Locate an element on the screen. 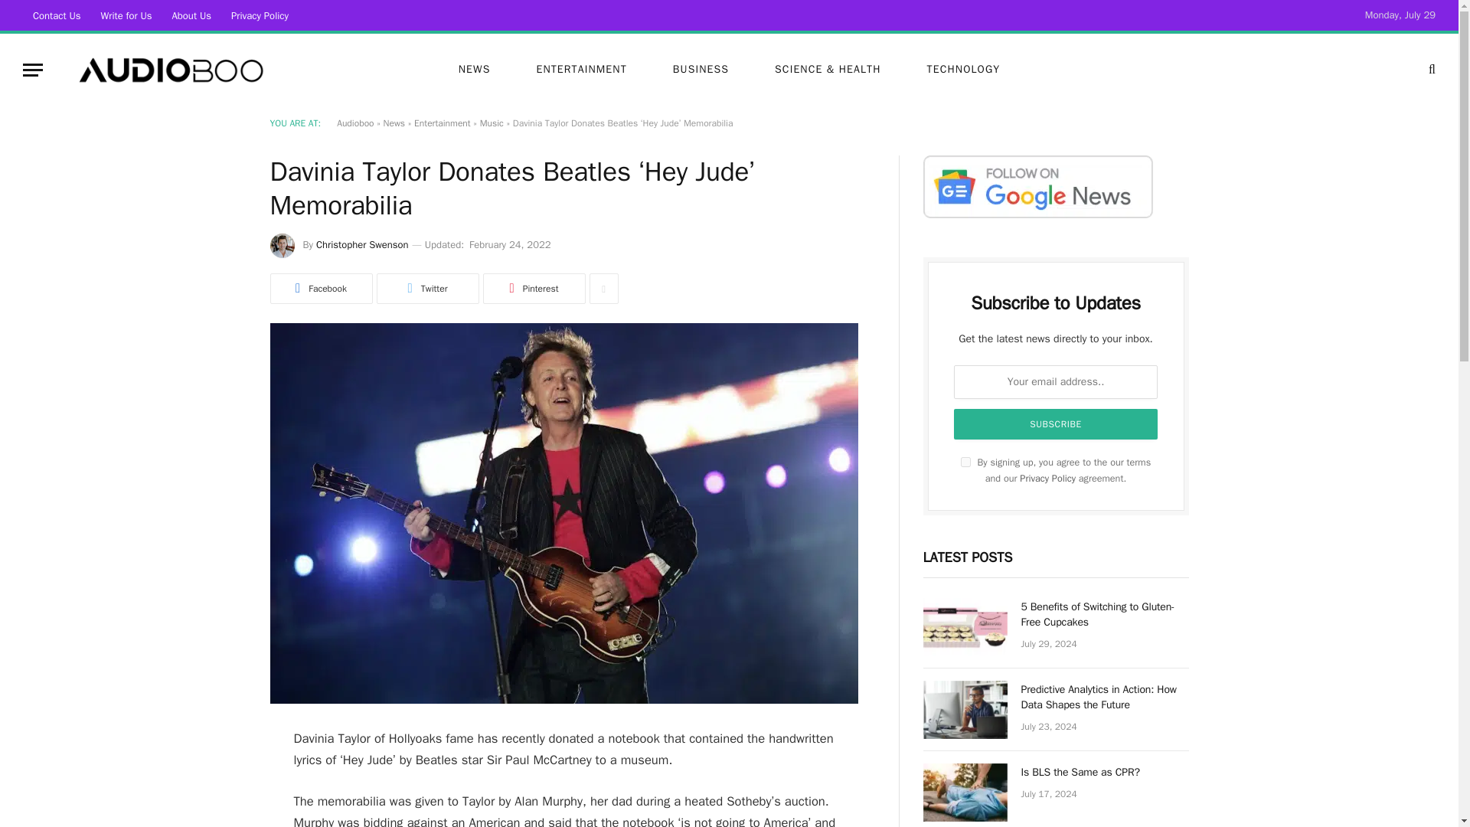  Subscribe is located at coordinates (1056, 423).